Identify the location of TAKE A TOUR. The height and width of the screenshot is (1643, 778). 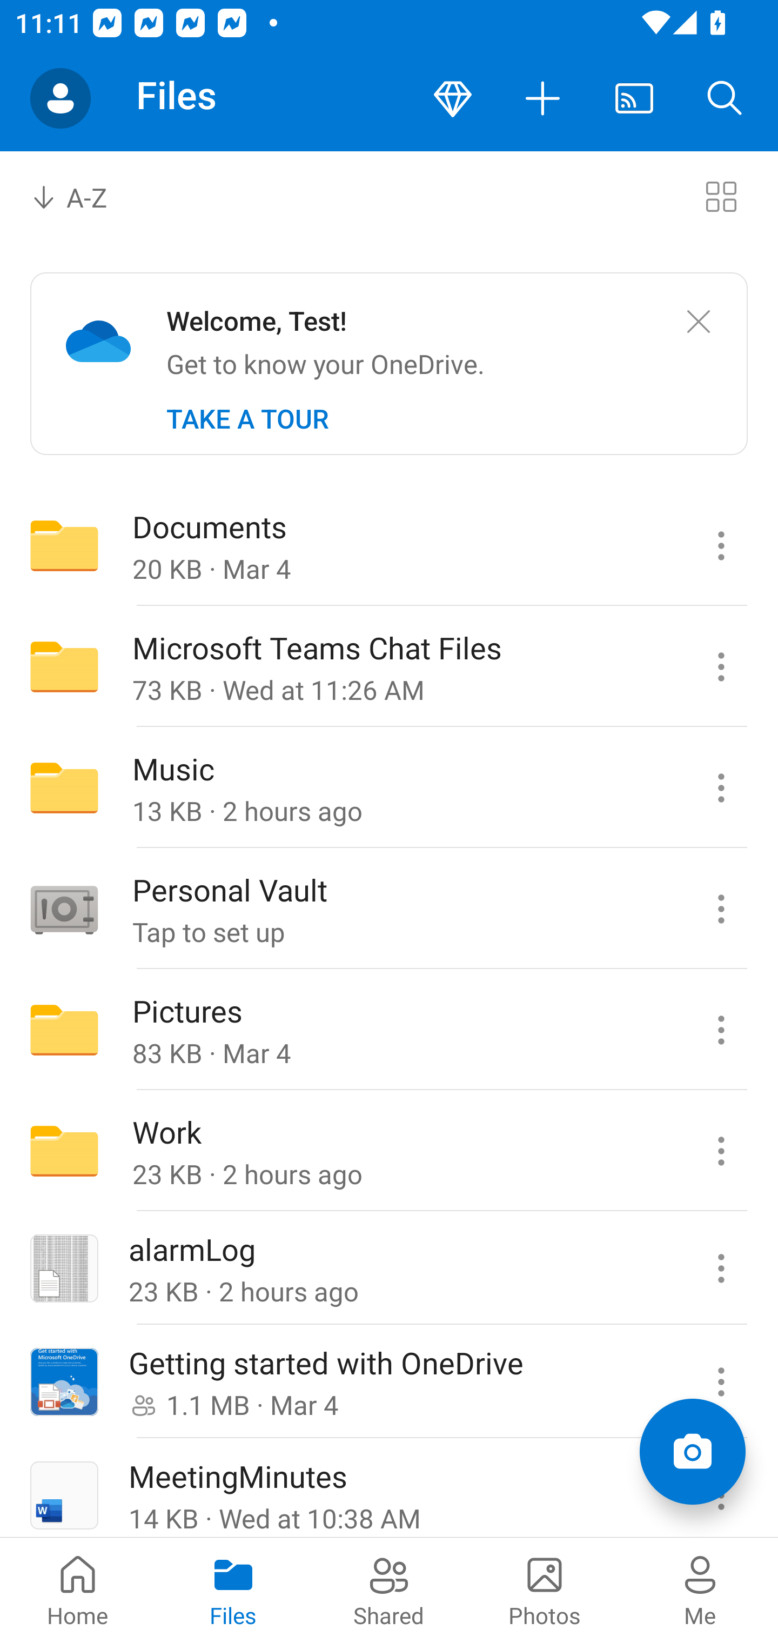
(247, 419).